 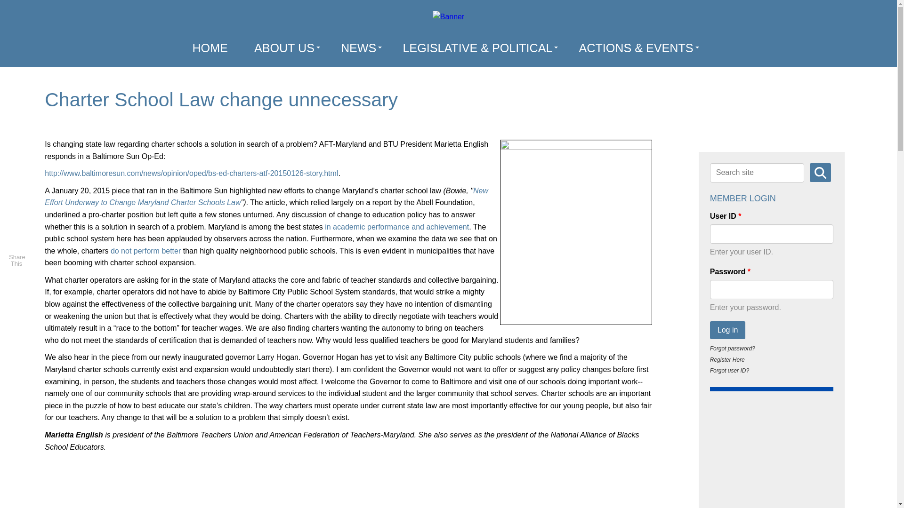 I want to click on do not perform better, so click(x=145, y=251).